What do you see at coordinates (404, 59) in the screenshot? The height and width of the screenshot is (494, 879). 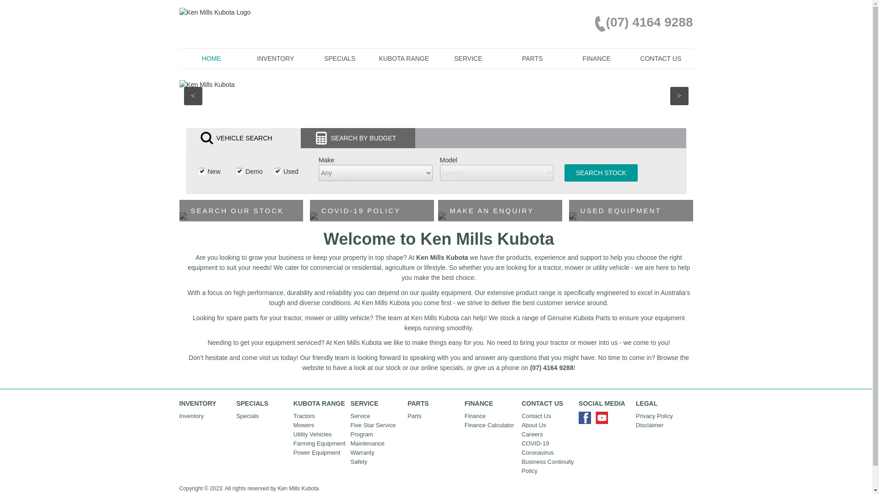 I see `KUBOTA RANGE` at bounding box center [404, 59].